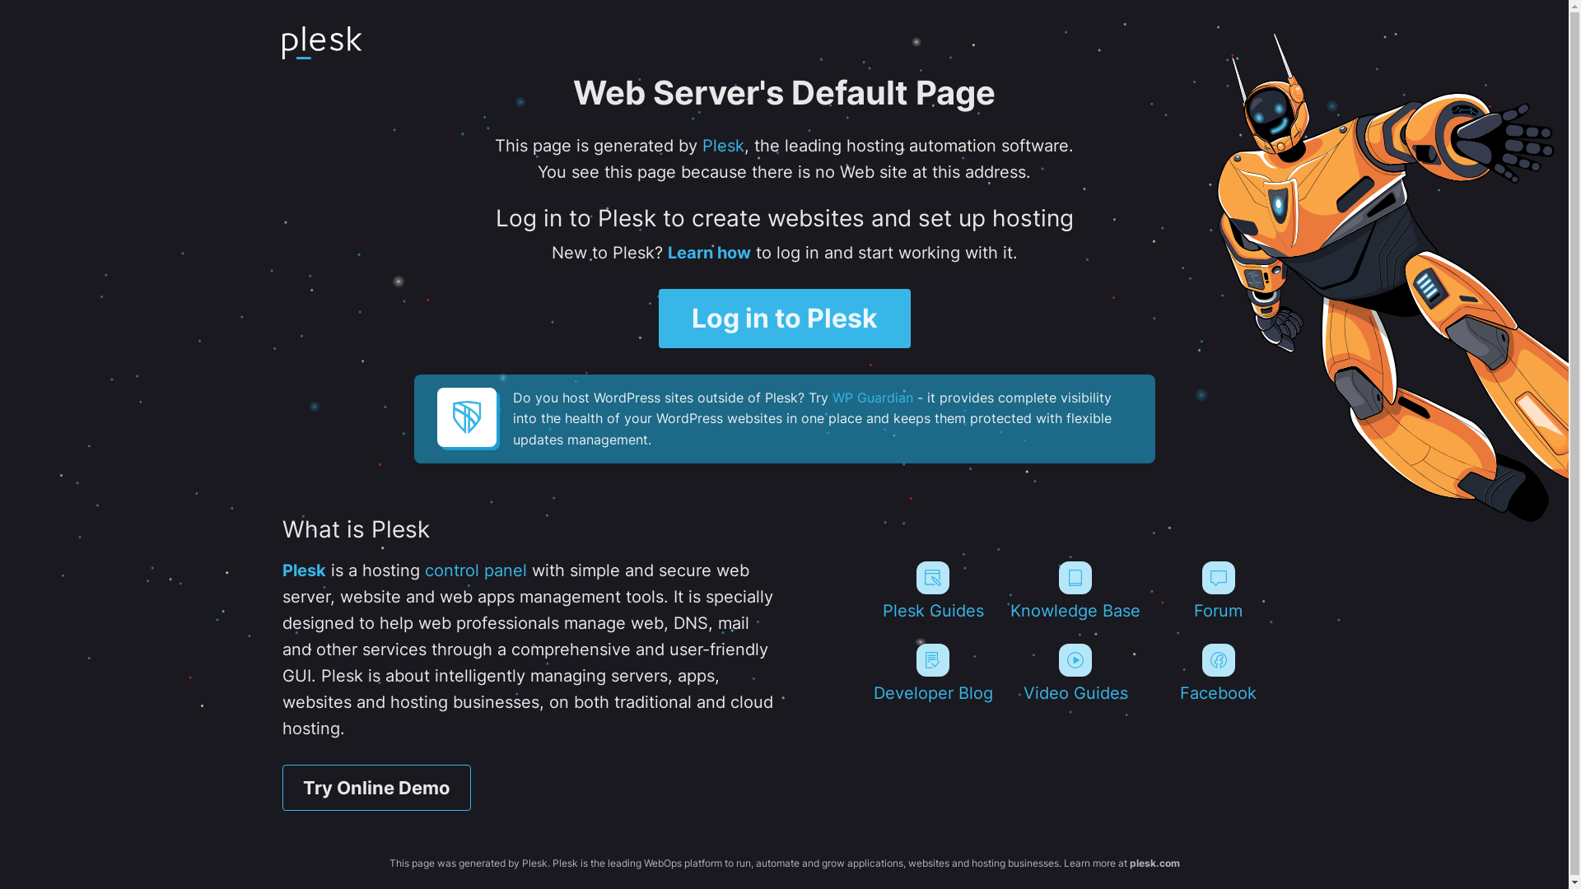 The height and width of the screenshot is (889, 1581). I want to click on Plesk, so click(723, 146).